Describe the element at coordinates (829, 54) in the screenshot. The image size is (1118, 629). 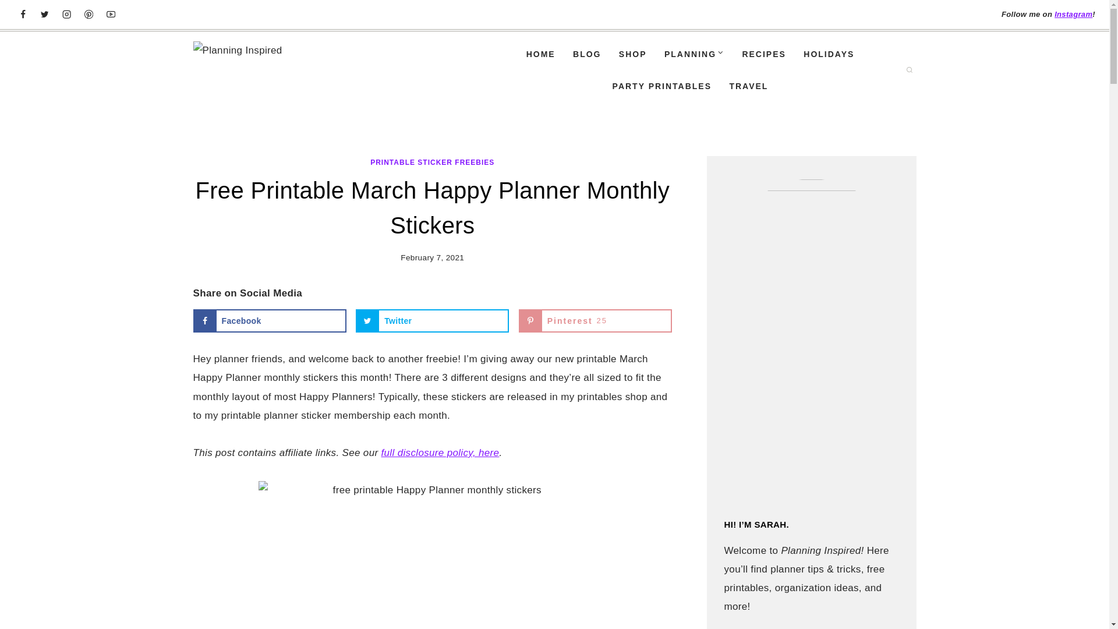
I see `HOLIDAYS` at that location.